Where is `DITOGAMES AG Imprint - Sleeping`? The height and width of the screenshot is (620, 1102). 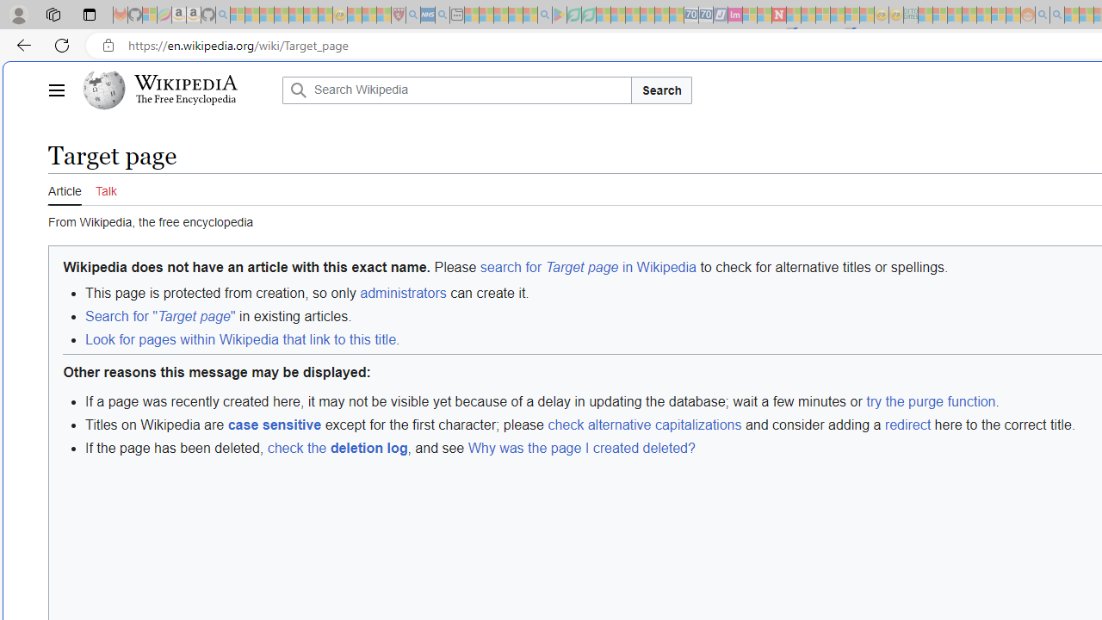 DITOGAMES AG Imprint - Sleeping is located at coordinates (911, 15).